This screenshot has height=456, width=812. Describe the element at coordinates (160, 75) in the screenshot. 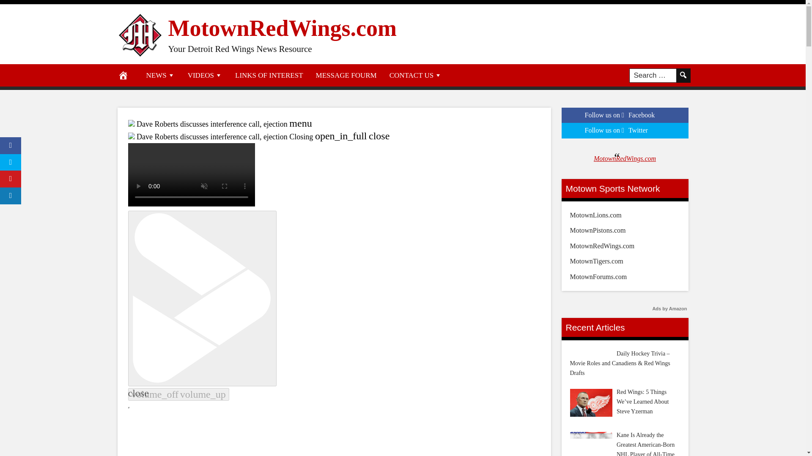

I see `NEWS` at that location.